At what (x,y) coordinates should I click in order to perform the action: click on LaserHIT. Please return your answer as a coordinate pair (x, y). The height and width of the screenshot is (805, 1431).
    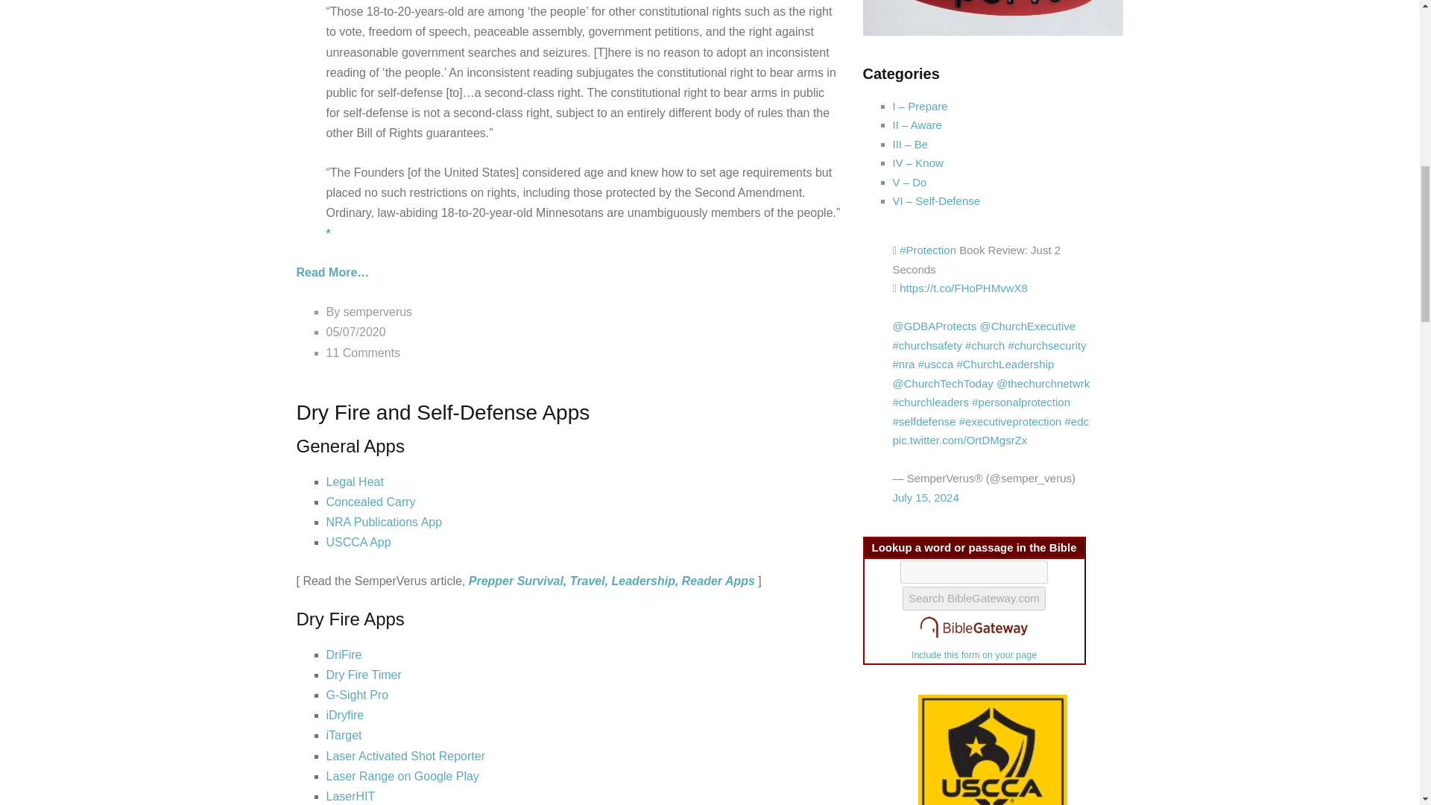
    Looking at the image, I should click on (350, 796).